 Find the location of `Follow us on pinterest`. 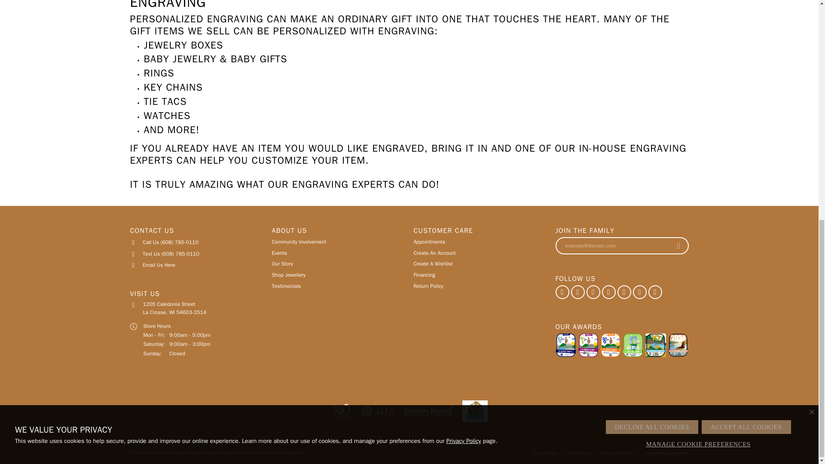

Follow us on pinterest is located at coordinates (593, 292).